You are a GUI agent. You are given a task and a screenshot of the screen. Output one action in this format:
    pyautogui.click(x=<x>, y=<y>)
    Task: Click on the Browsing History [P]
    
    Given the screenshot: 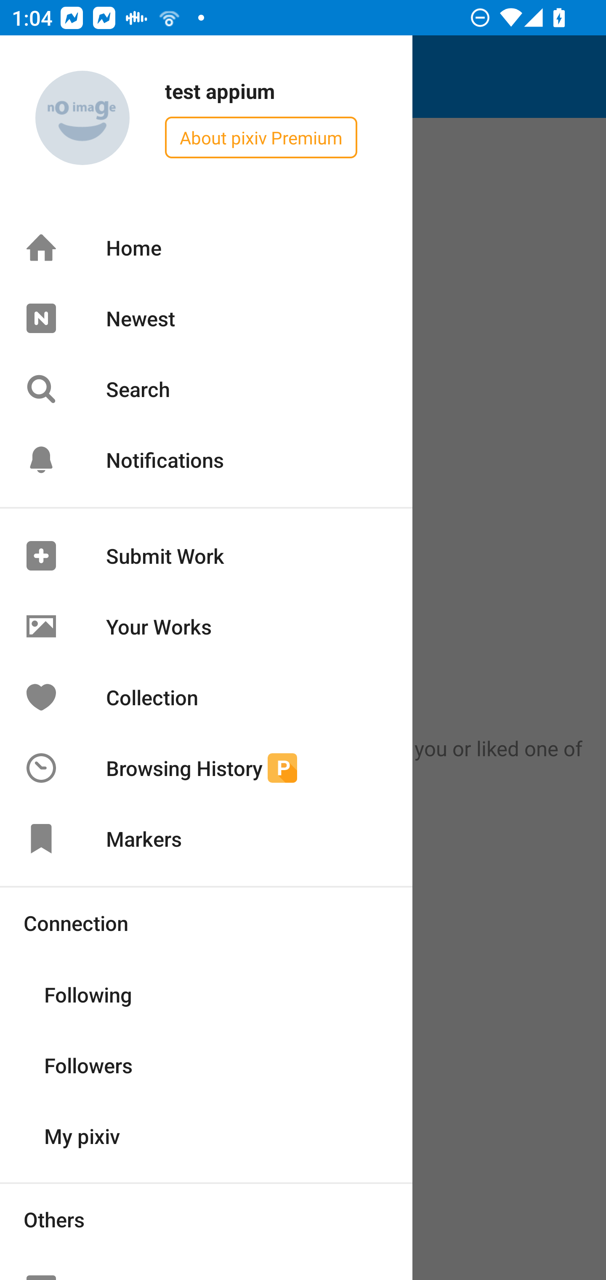 What is the action you would take?
    pyautogui.click(x=206, y=768)
    